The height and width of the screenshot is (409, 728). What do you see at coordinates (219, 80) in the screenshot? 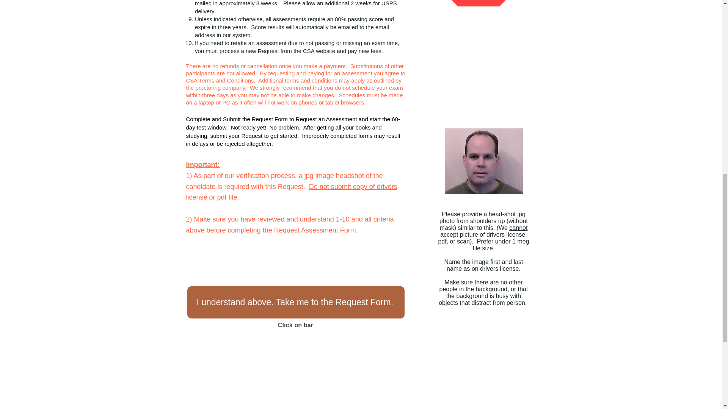
I see `CSA Terms and Conditions` at bounding box center [219, 80].